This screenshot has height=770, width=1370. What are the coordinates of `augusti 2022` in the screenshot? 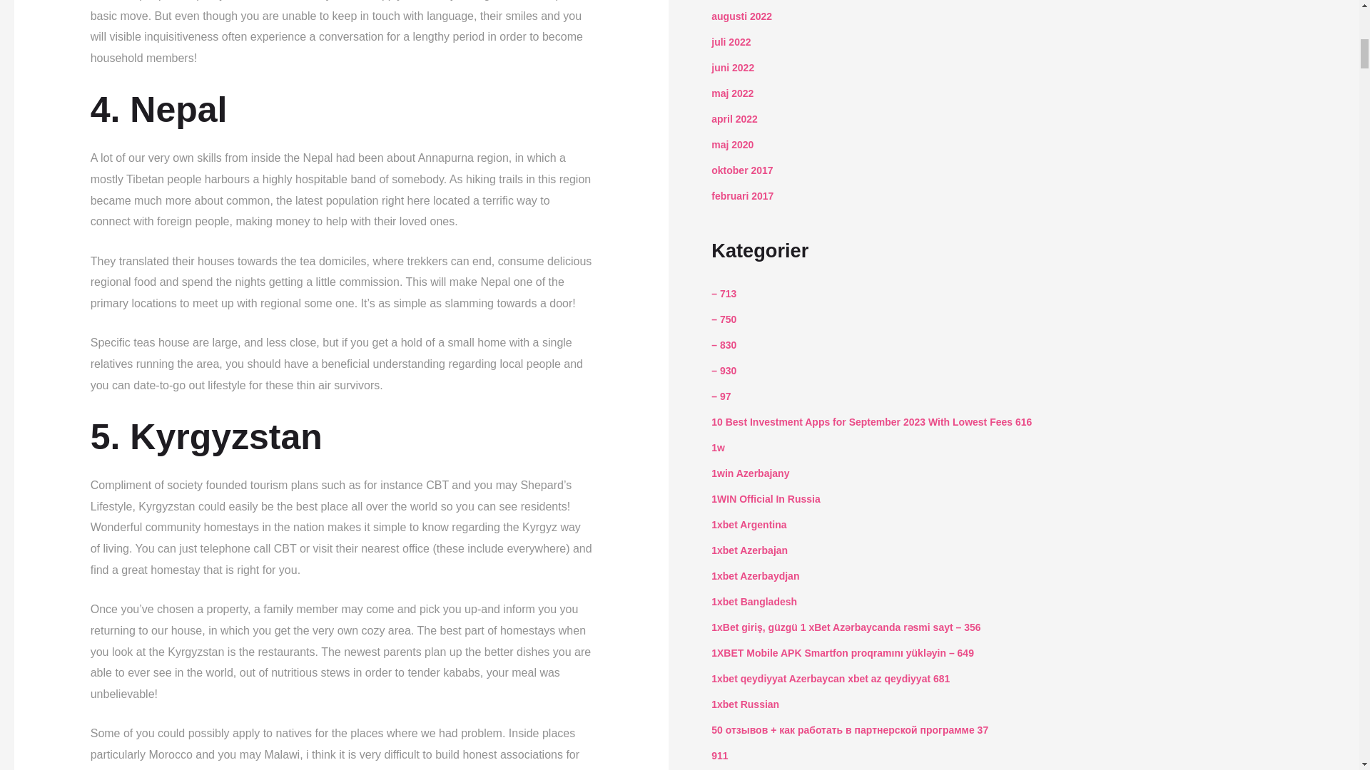 It's located at (741, 16).